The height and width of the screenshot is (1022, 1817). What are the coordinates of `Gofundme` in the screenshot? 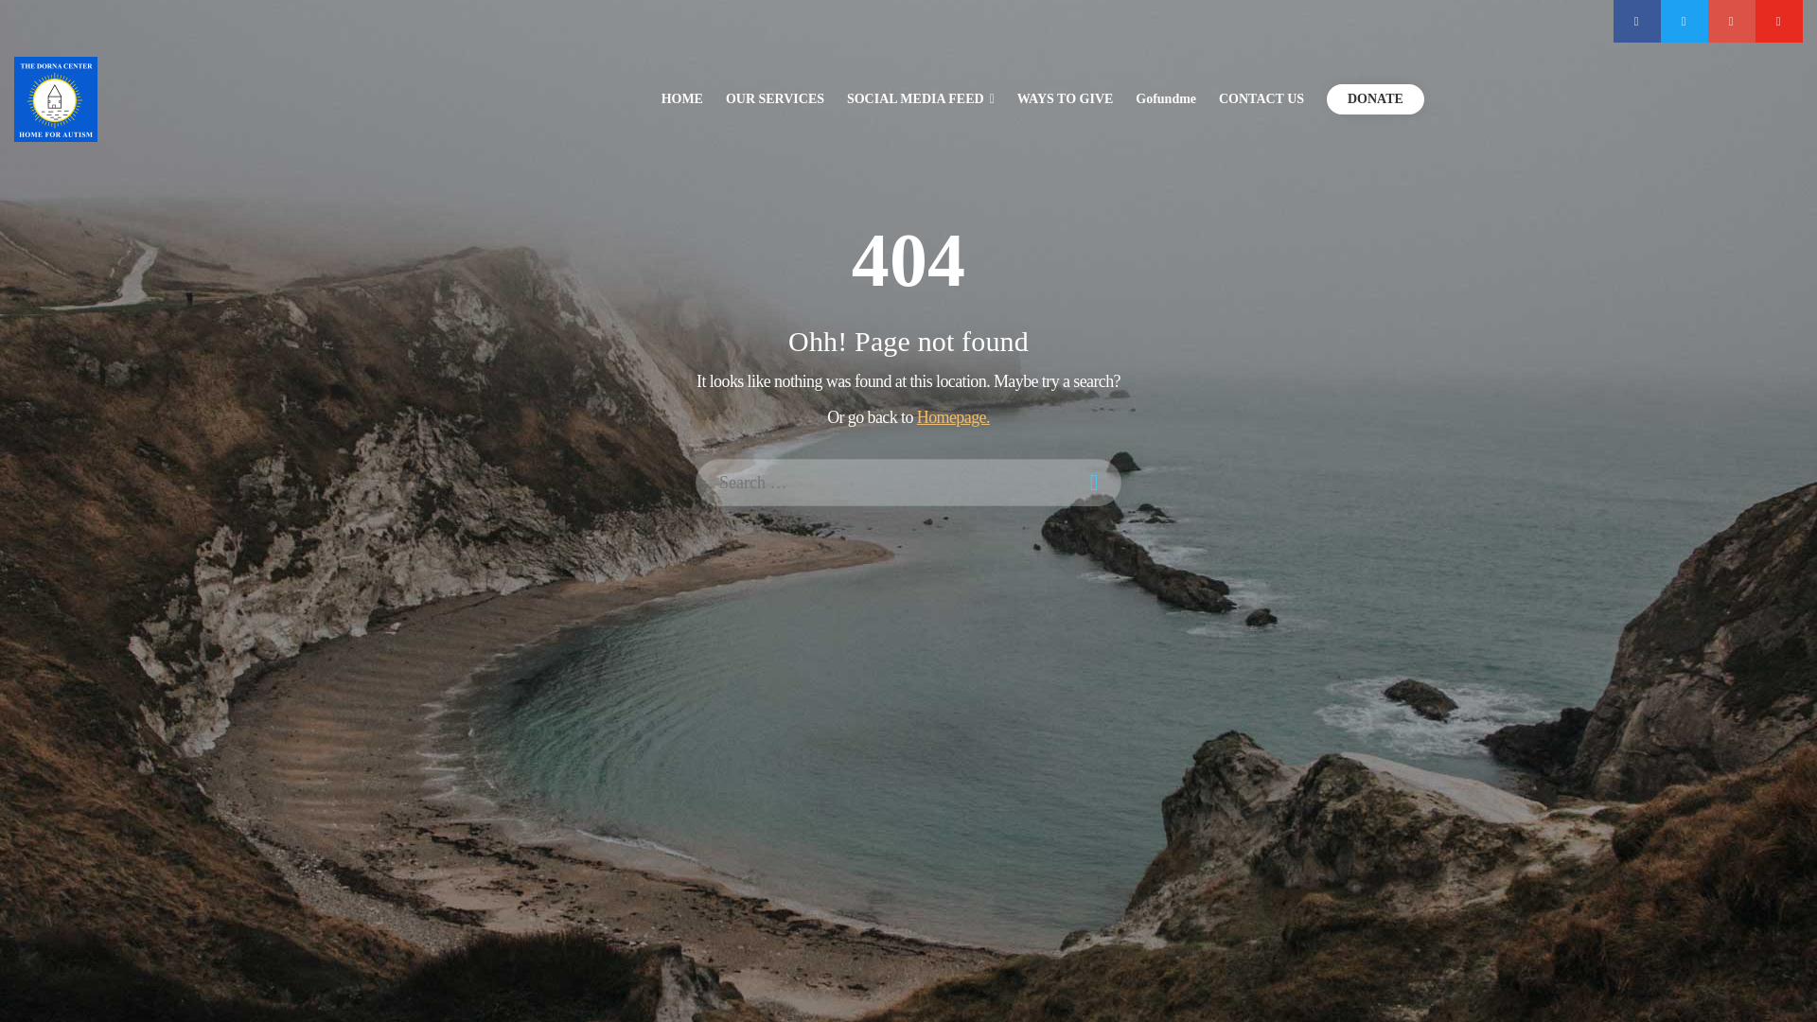 It's located at (1166, 98).